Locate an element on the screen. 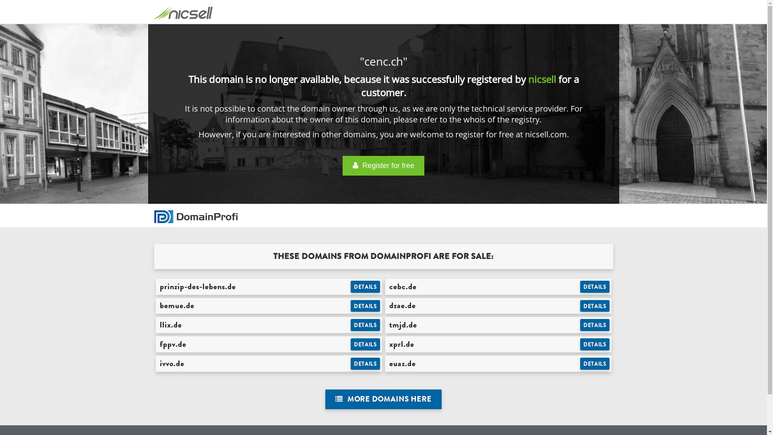  DETAILS is located at coordinates (366, 325).